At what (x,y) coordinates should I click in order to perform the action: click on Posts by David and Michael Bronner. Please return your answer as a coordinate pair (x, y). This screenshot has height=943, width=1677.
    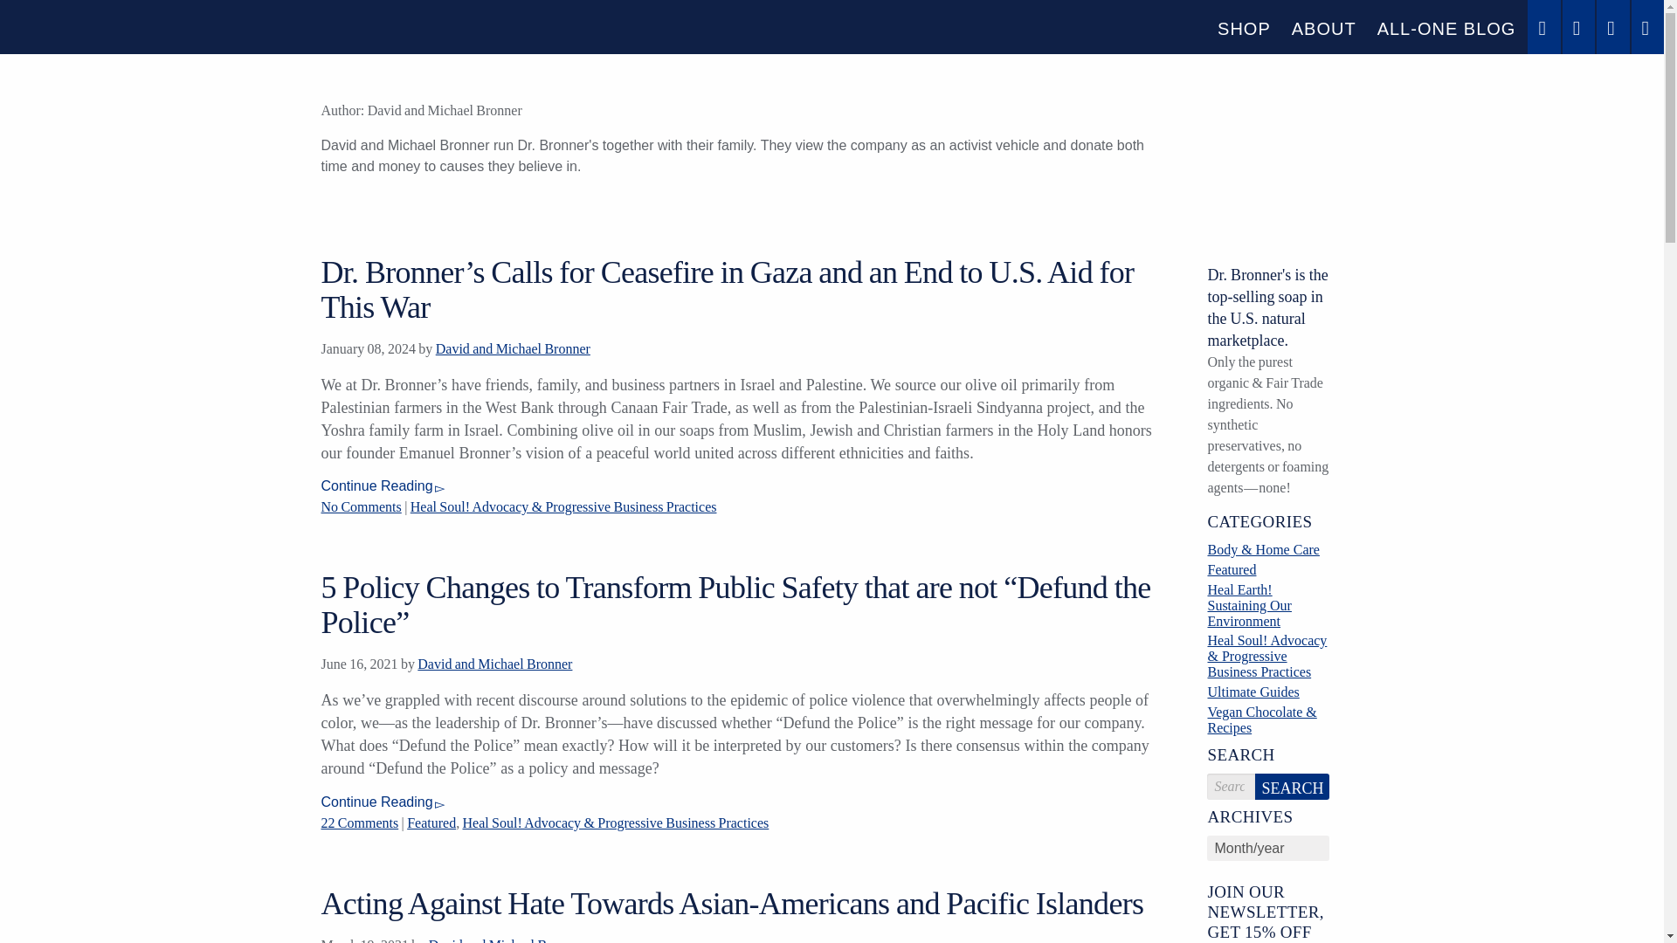
    Looking at the image, I should click on (494, 664).